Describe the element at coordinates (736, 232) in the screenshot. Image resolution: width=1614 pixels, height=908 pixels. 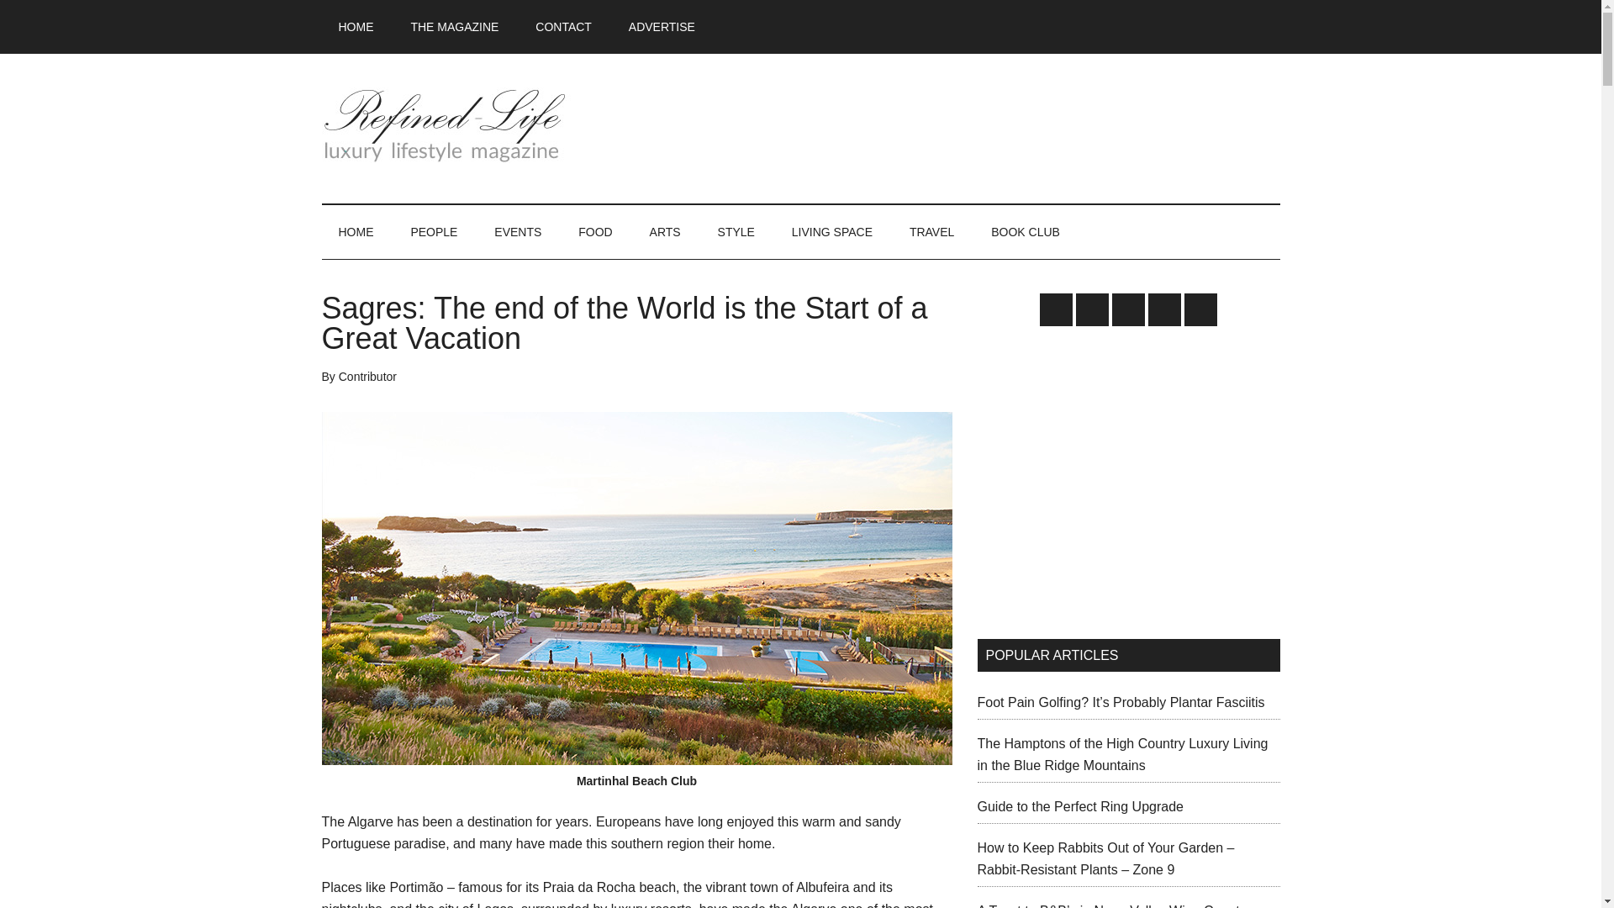
I see `STYLE` at that location.